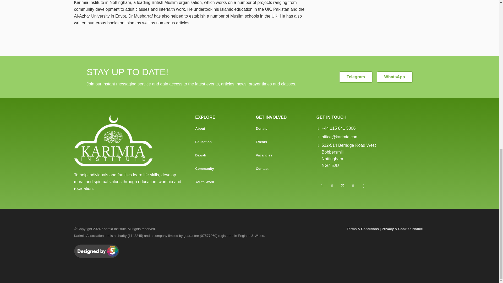  I want to click on YouTube, so click(353, 186).